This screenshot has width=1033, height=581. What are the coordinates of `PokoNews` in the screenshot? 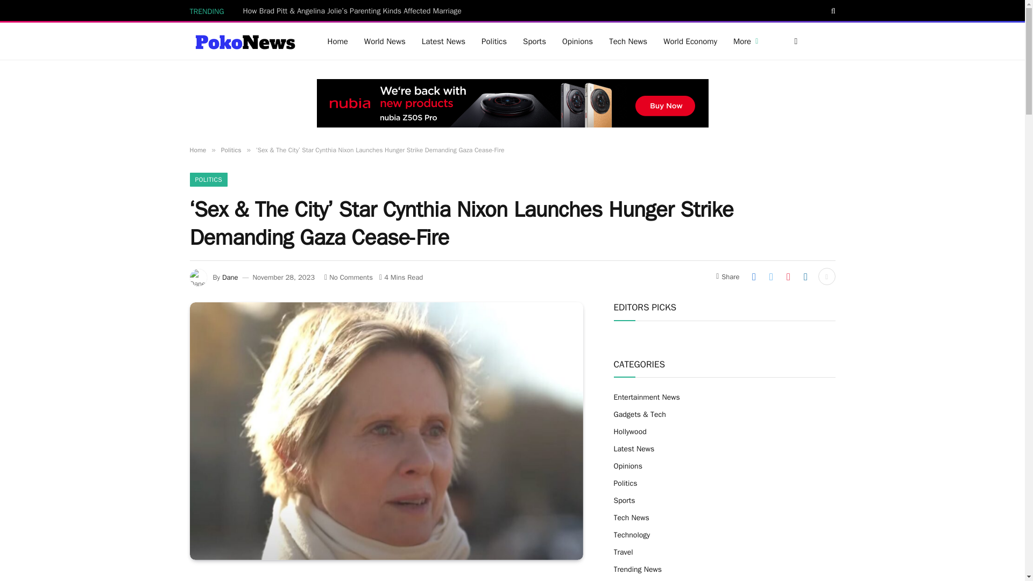 It's located at (244, 41).